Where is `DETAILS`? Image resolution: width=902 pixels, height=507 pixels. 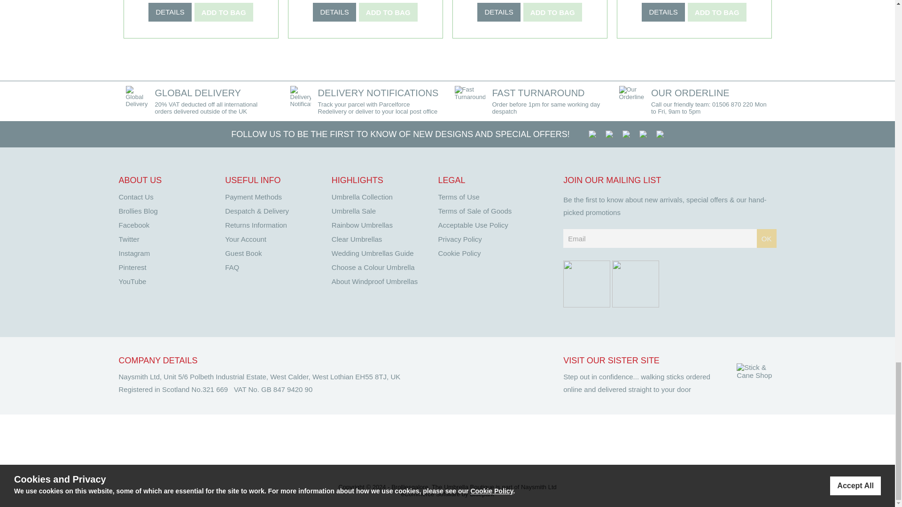
DETAILS is located at coordinates (663, 12).